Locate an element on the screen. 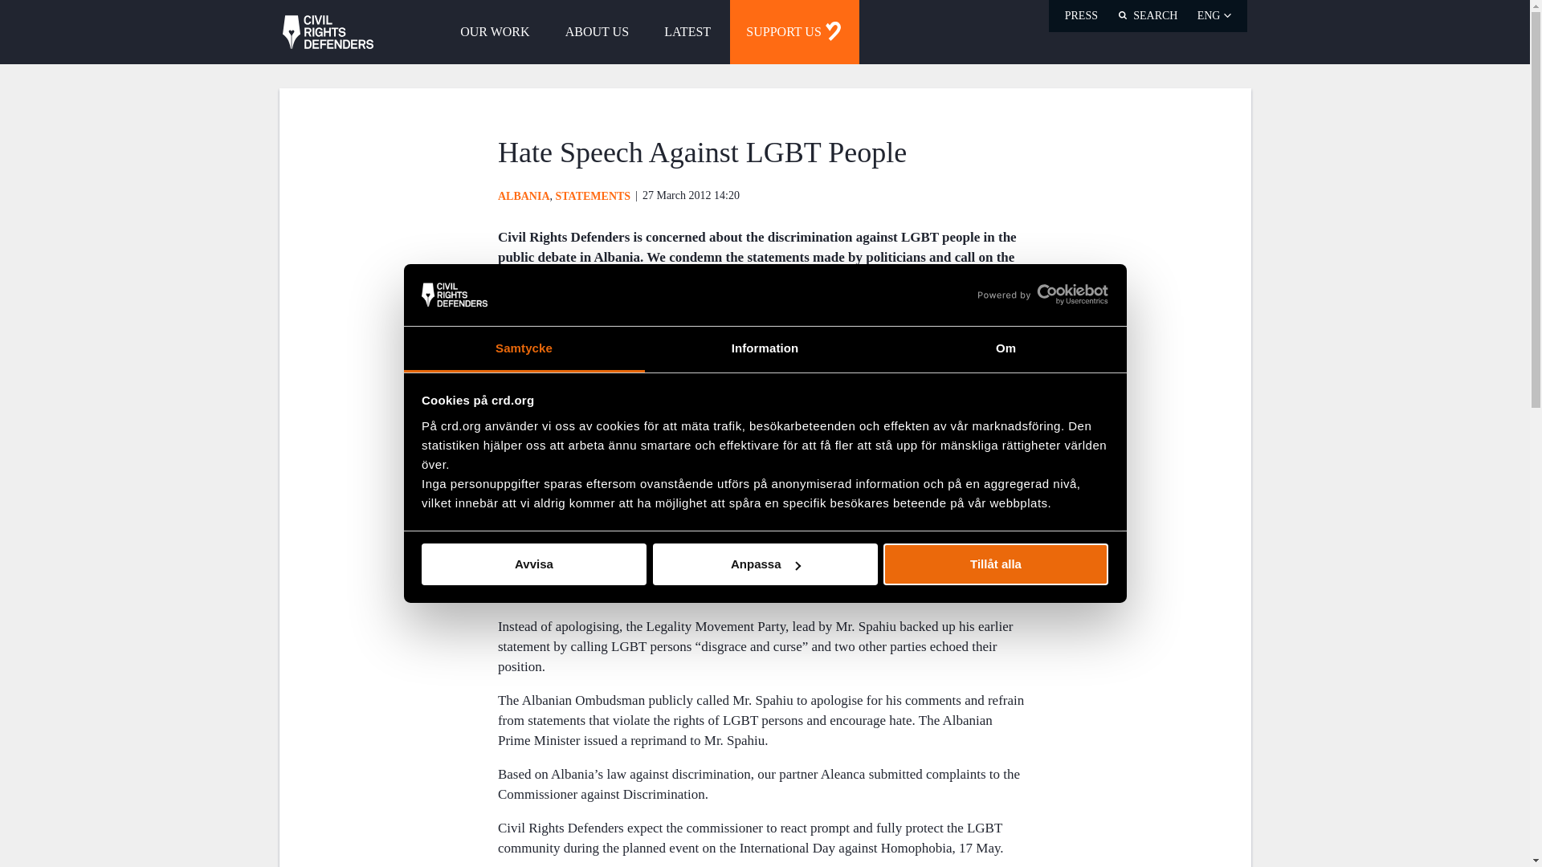  Samtycke is located at coordinates (524, 350).